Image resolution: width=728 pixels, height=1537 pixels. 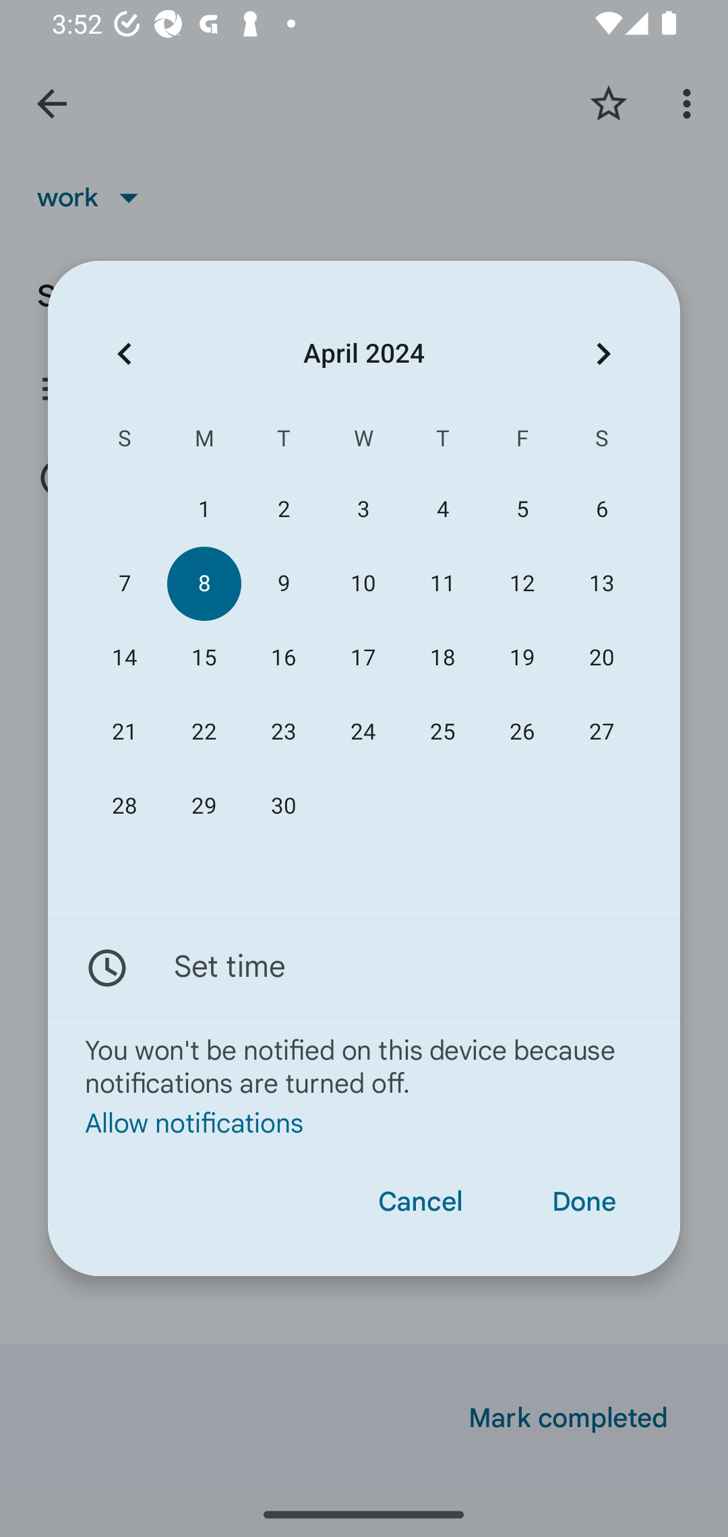 What do you see at coordinates (443, 584) in the screenshot?
I see `11 11 April 2024` at bounding box center [443, 584].